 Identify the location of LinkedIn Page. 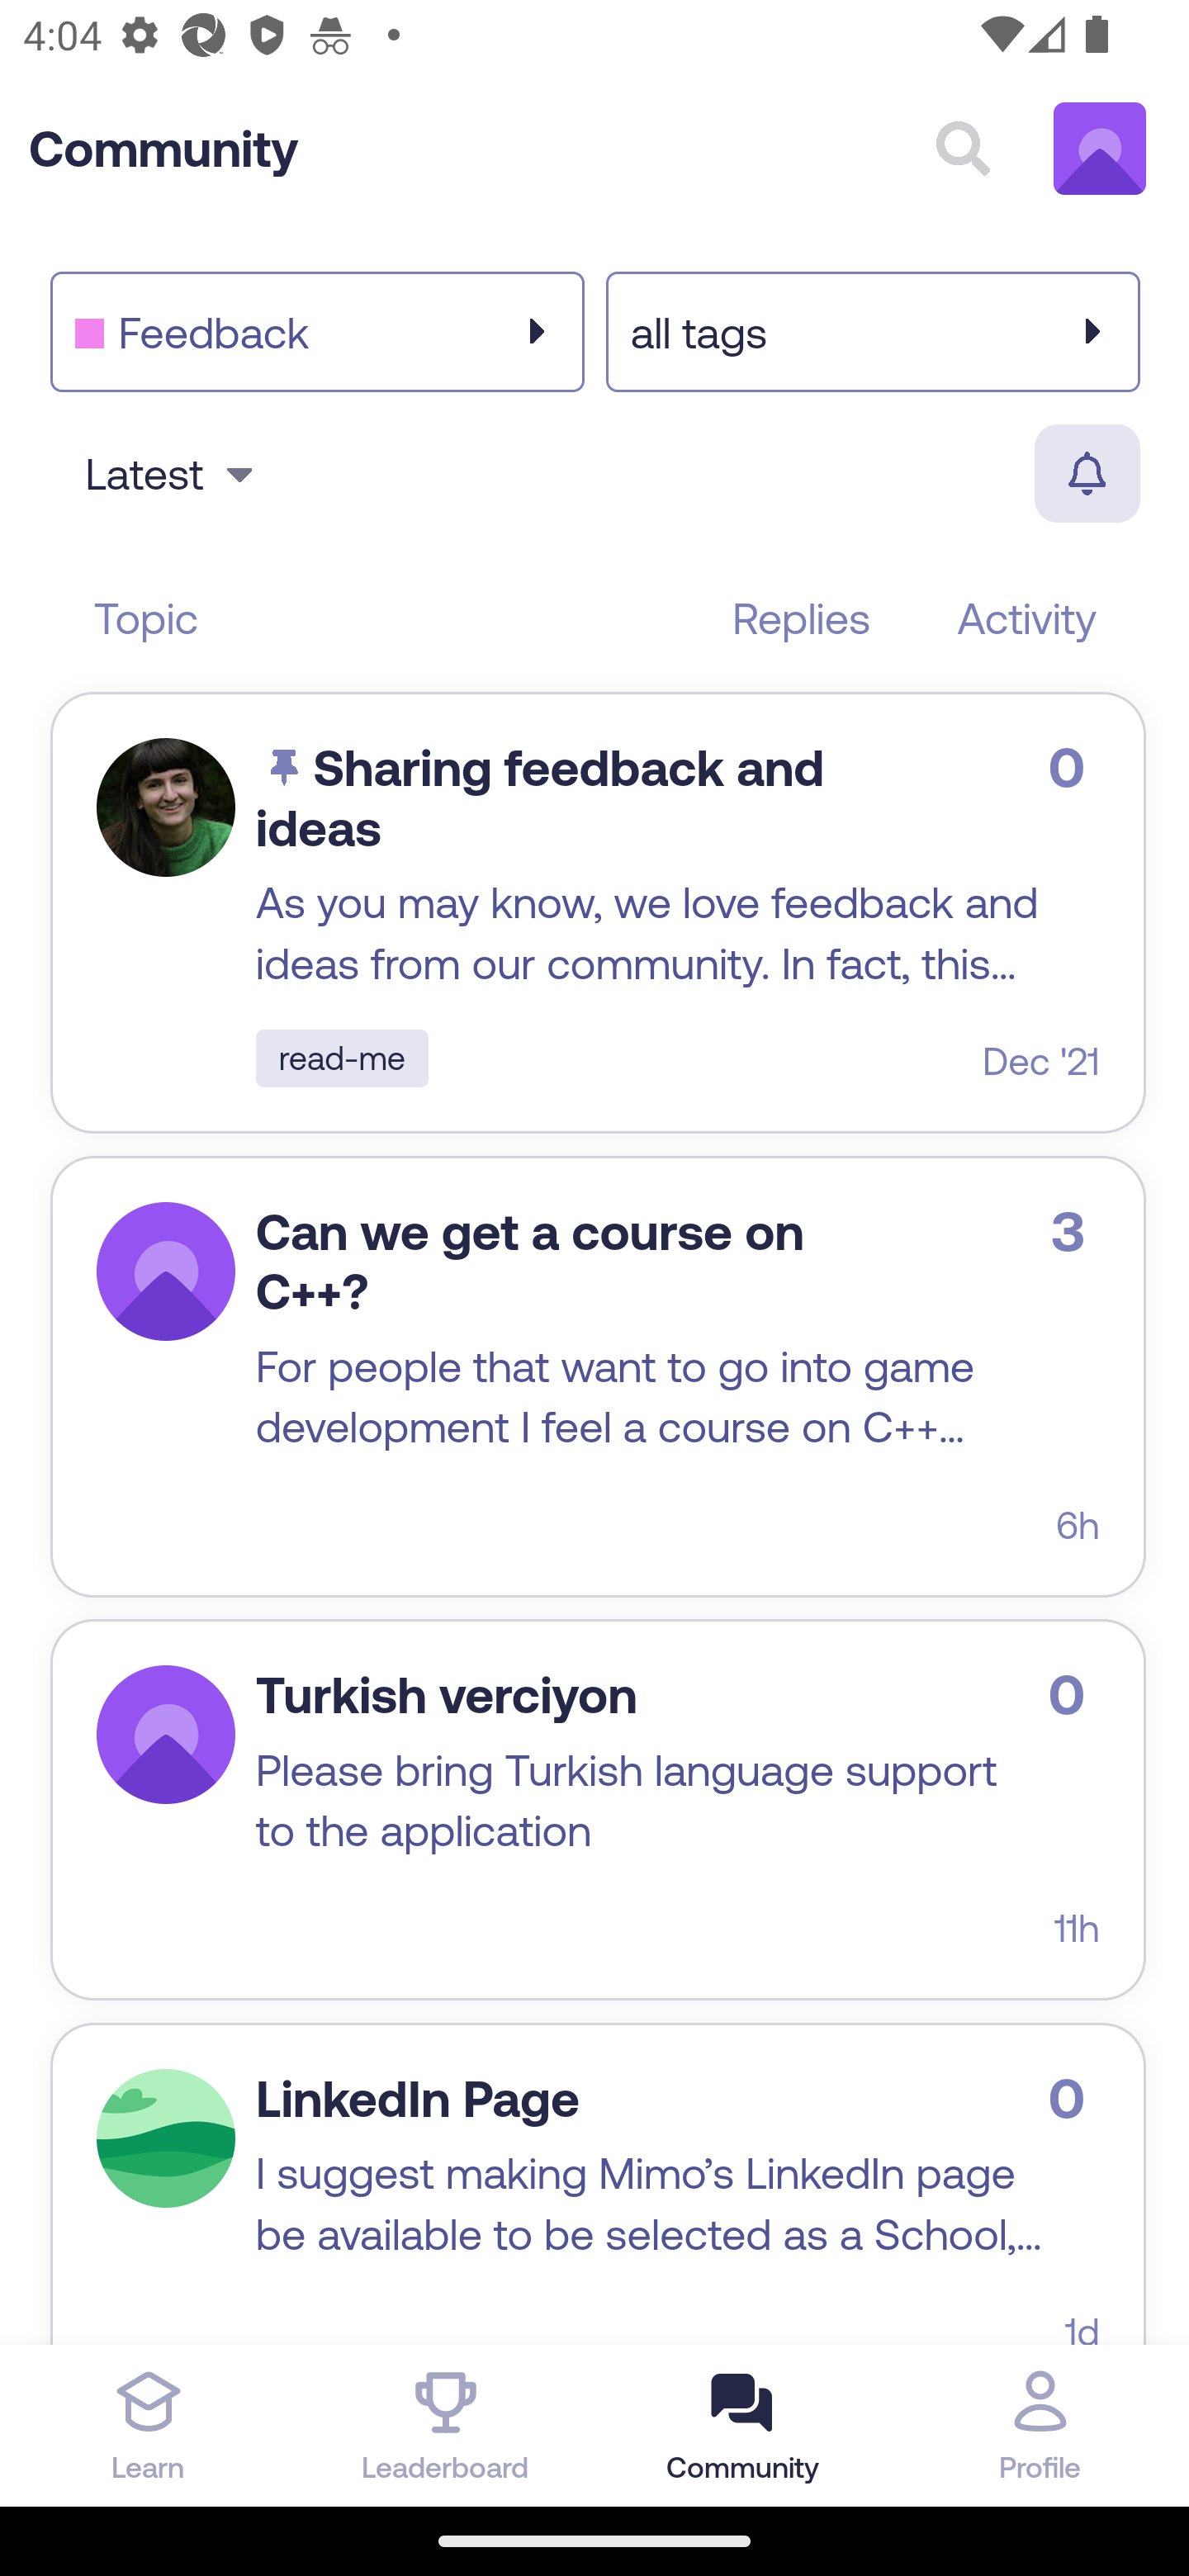
(417, 2099).